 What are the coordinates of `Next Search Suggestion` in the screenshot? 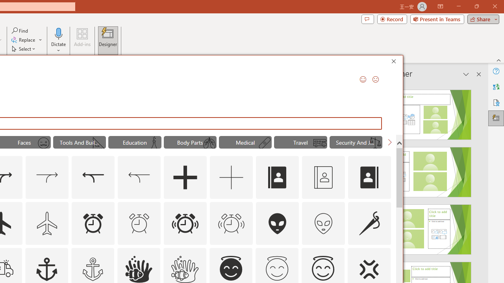 It's located at (390, 142).